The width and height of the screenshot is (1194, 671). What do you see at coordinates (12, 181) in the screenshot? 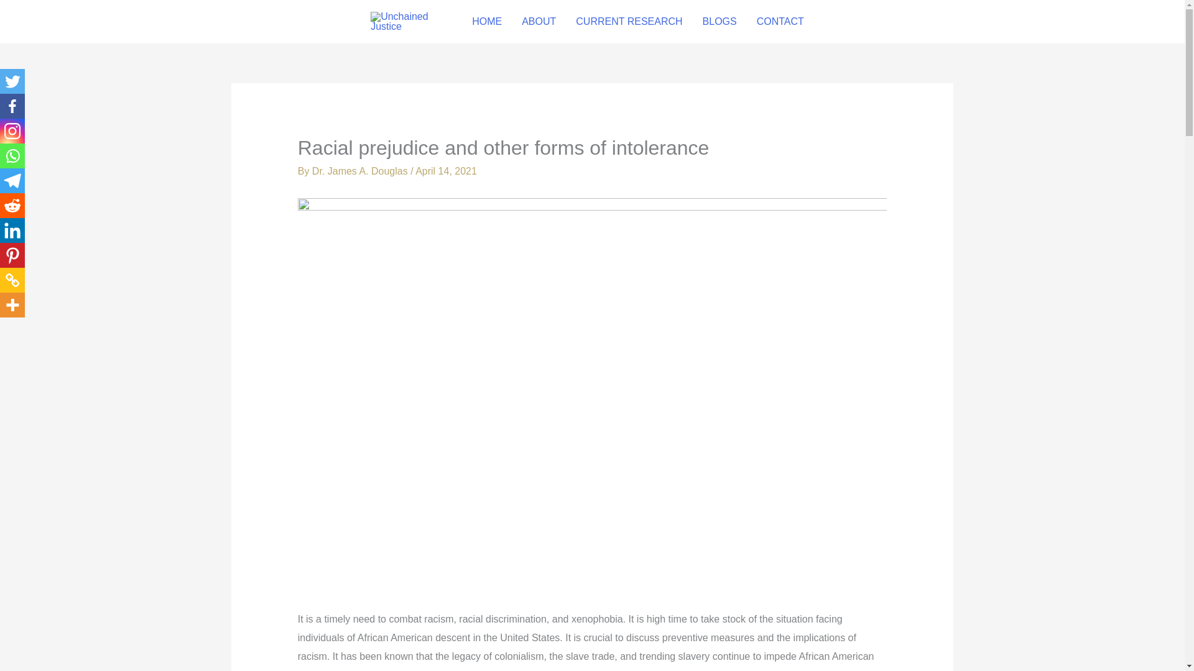
I see `Telegram` at bounding box center [12, 181].